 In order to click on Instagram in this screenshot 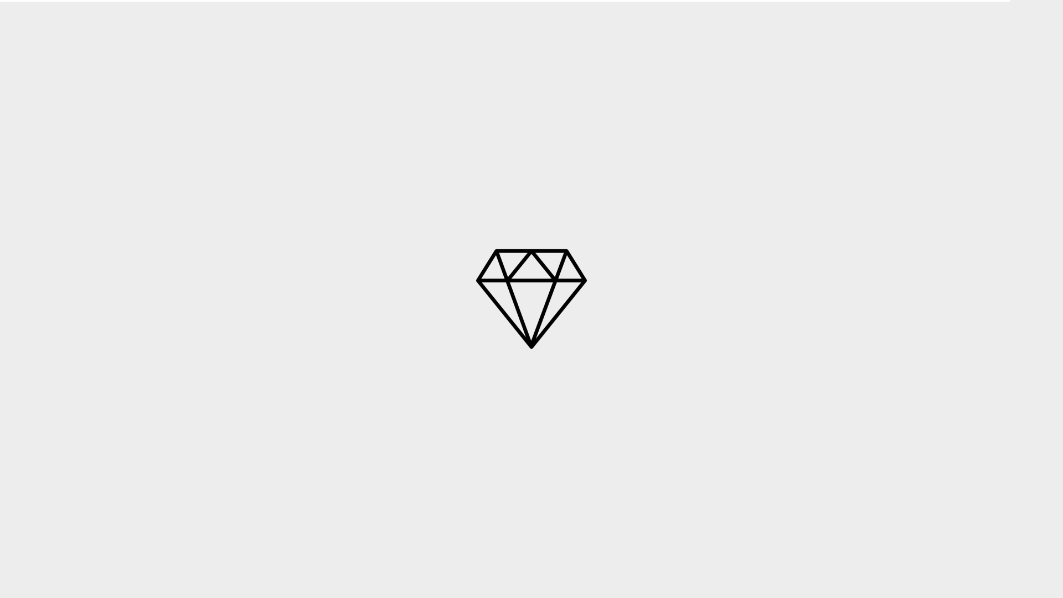, I will do `click(267, 63)`.